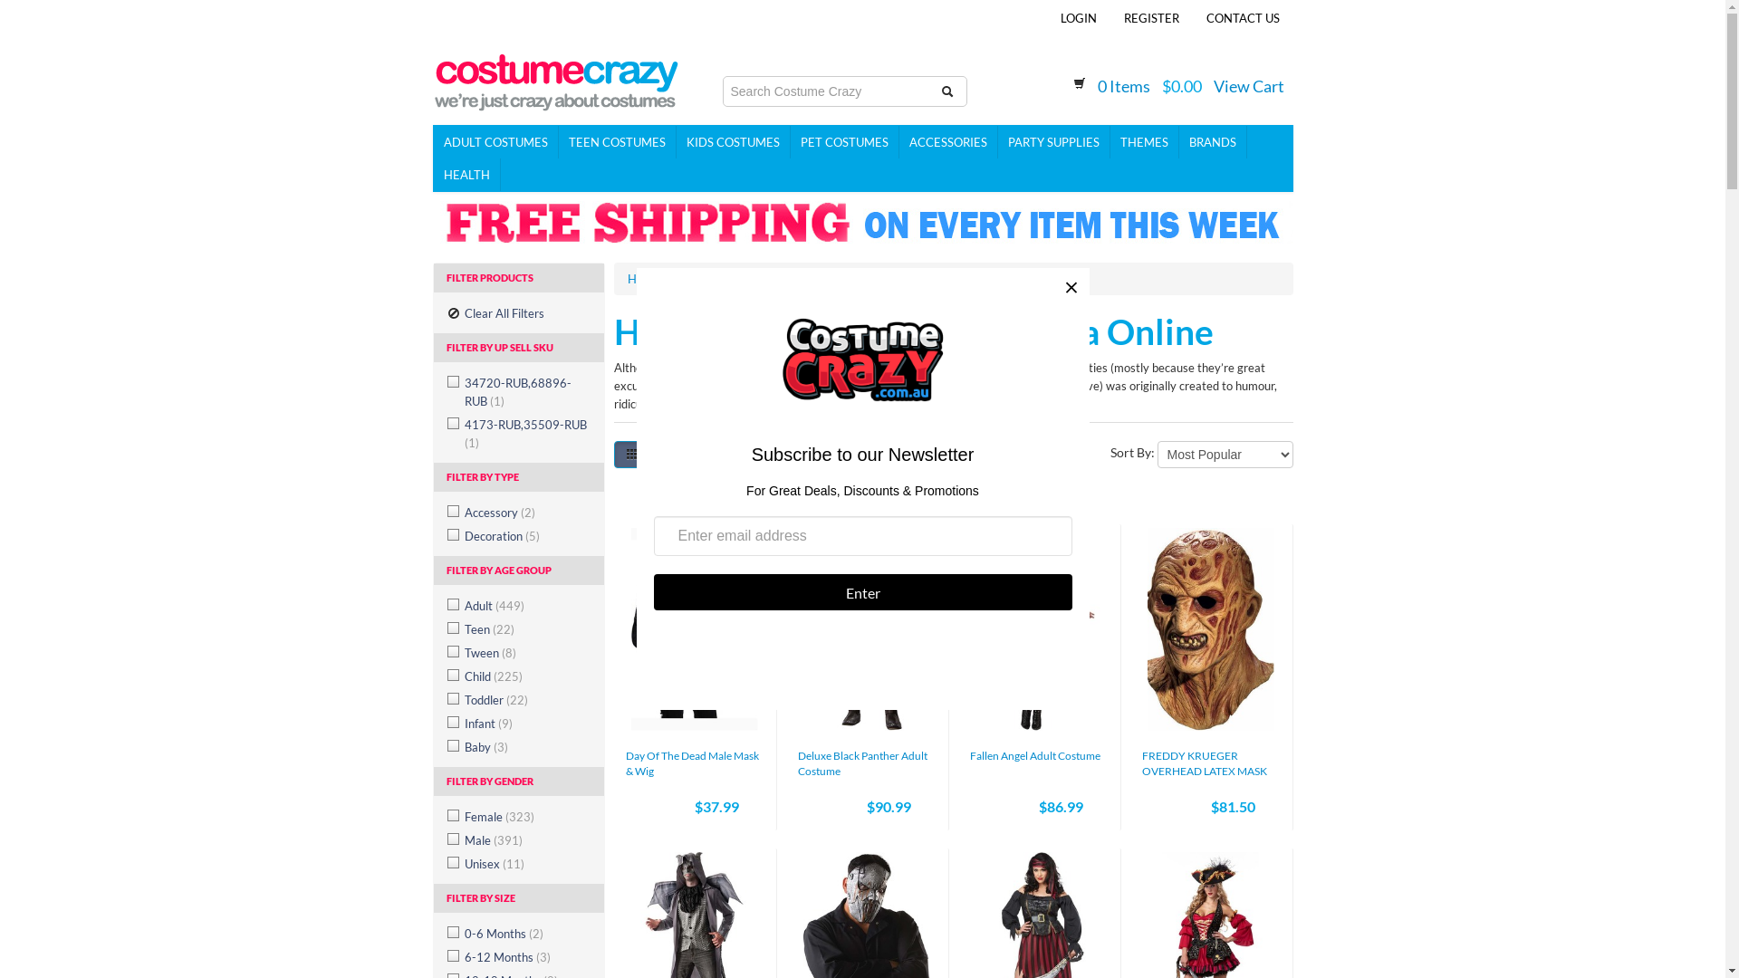 The width and height of the screenshot is (1739, 978). I want to click on View Cart, so click(1249, 86).